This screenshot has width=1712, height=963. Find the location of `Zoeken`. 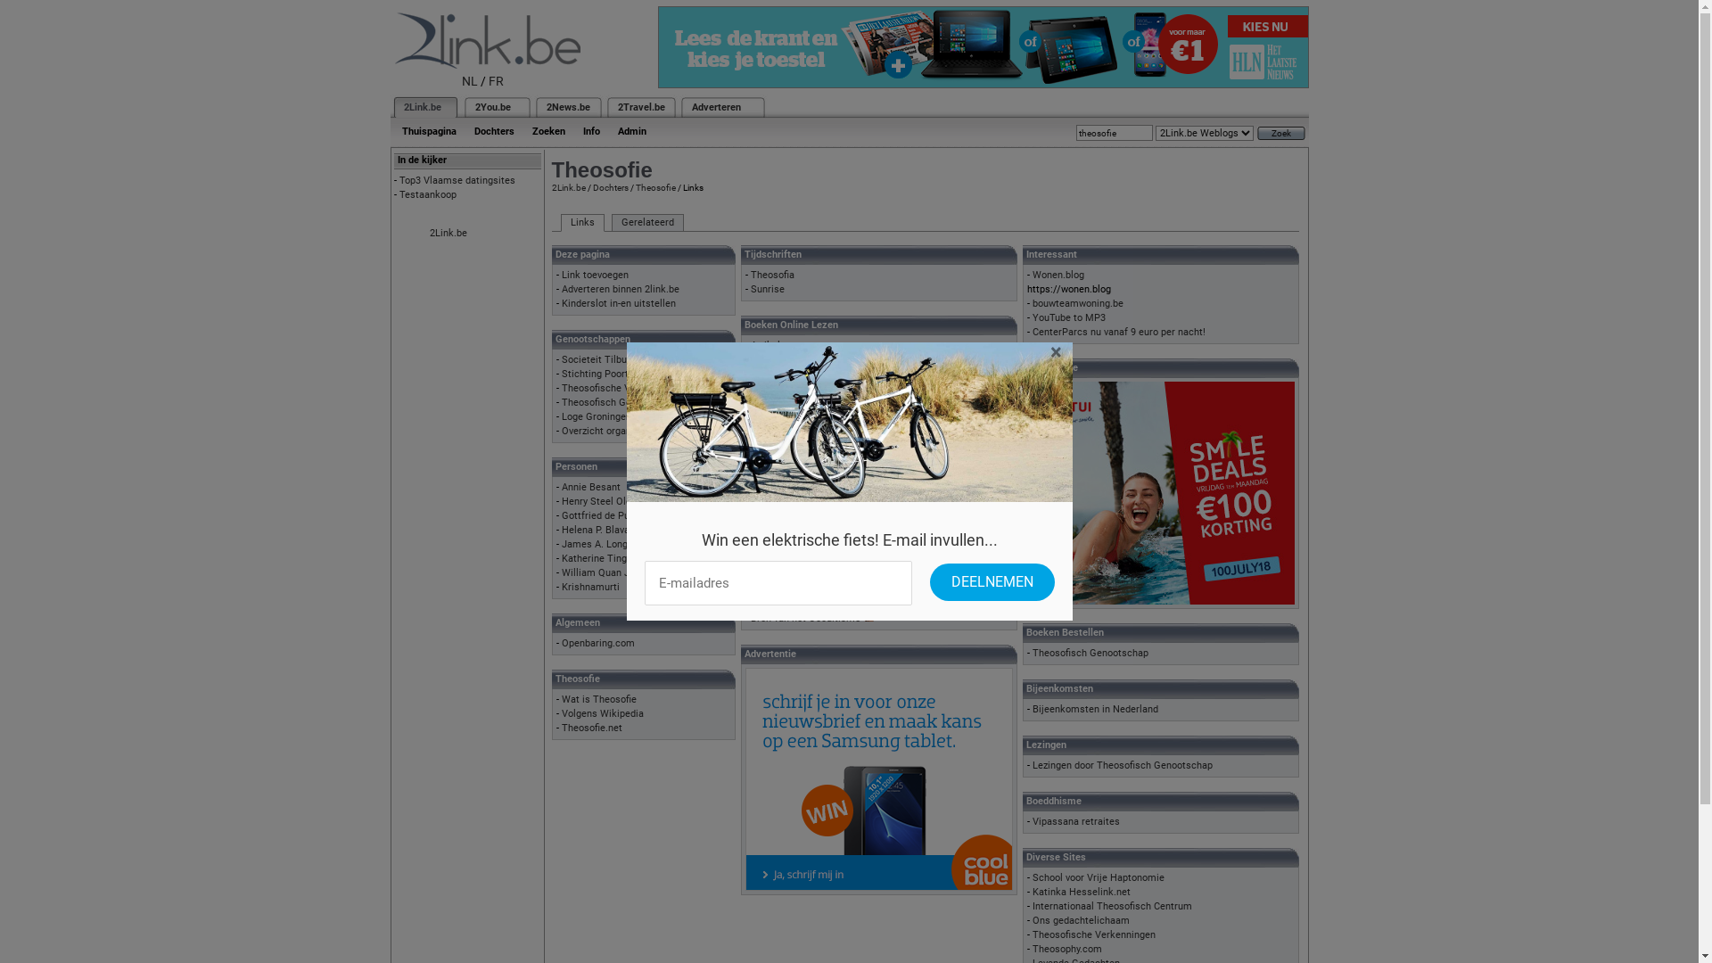

Zoeken is located at coordinates (547, 132).